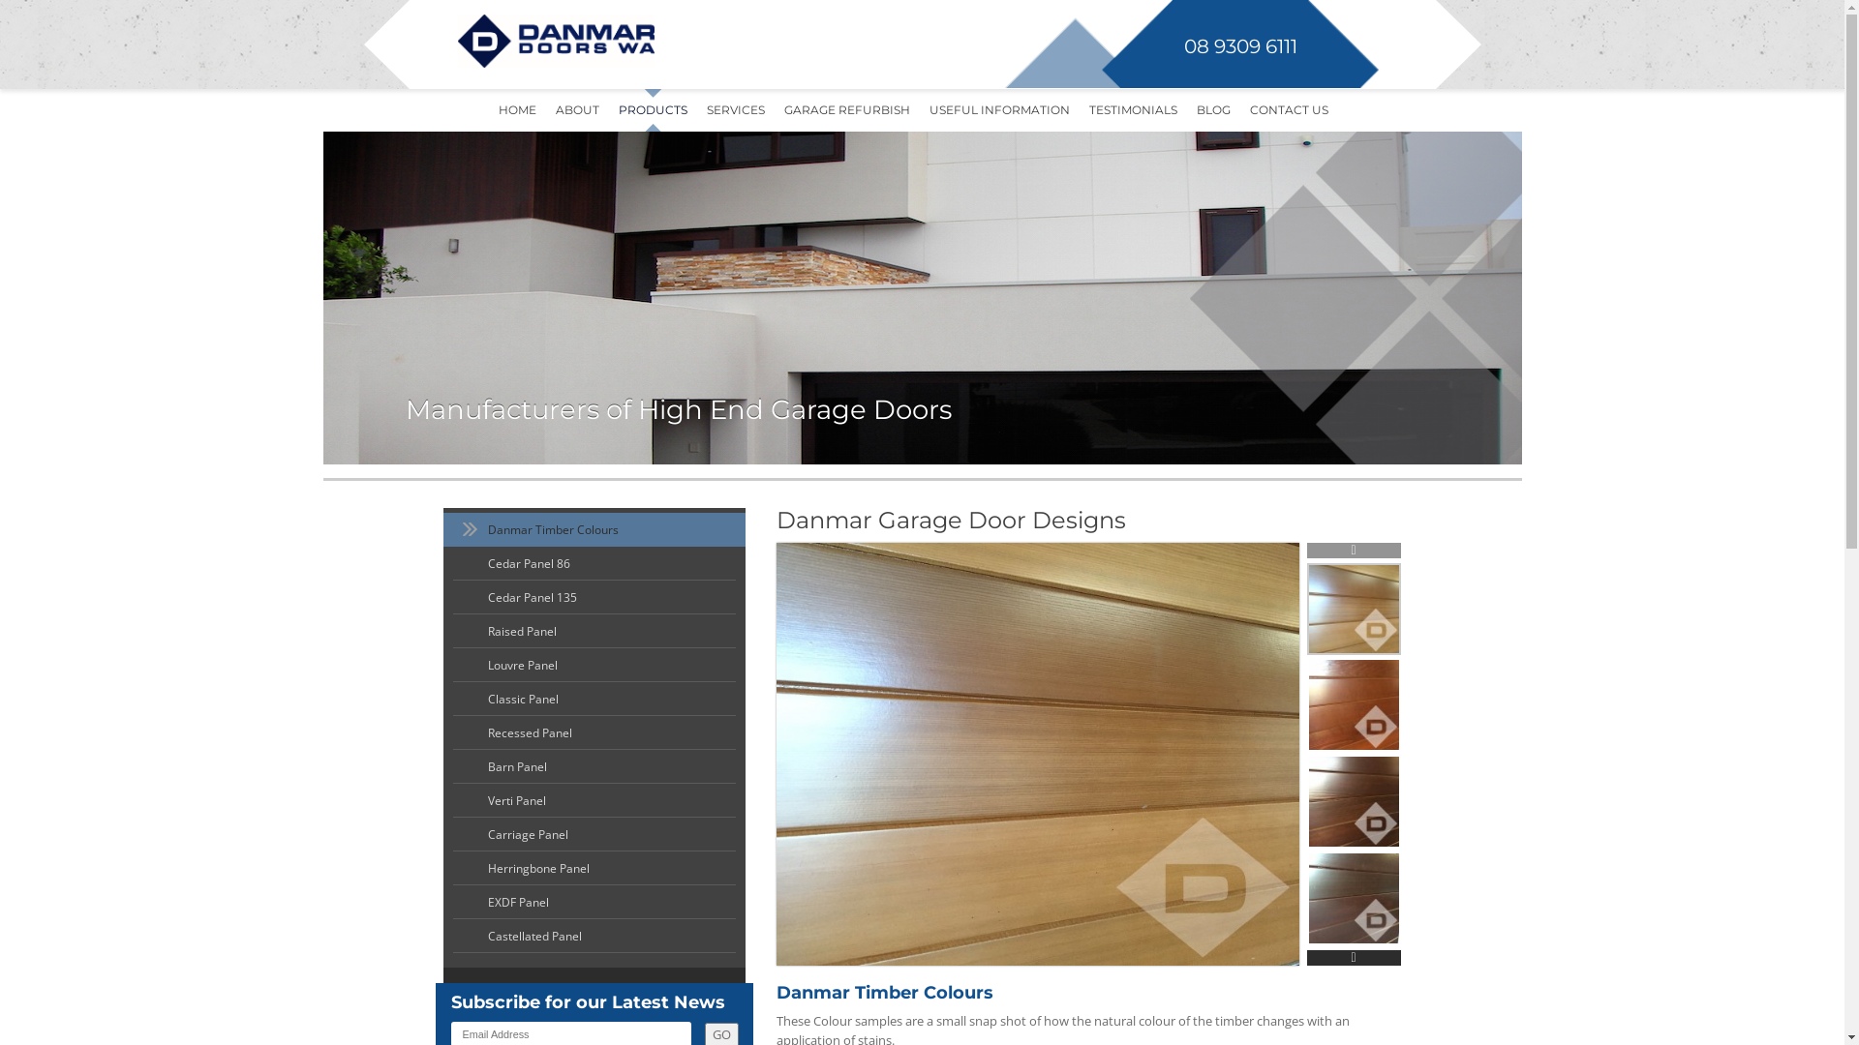 The height and width of the screenshot is (1045, 1859). Describe the element at coordinates (594, 937) in the screenshot. I see `Castellated Panel` at that location.